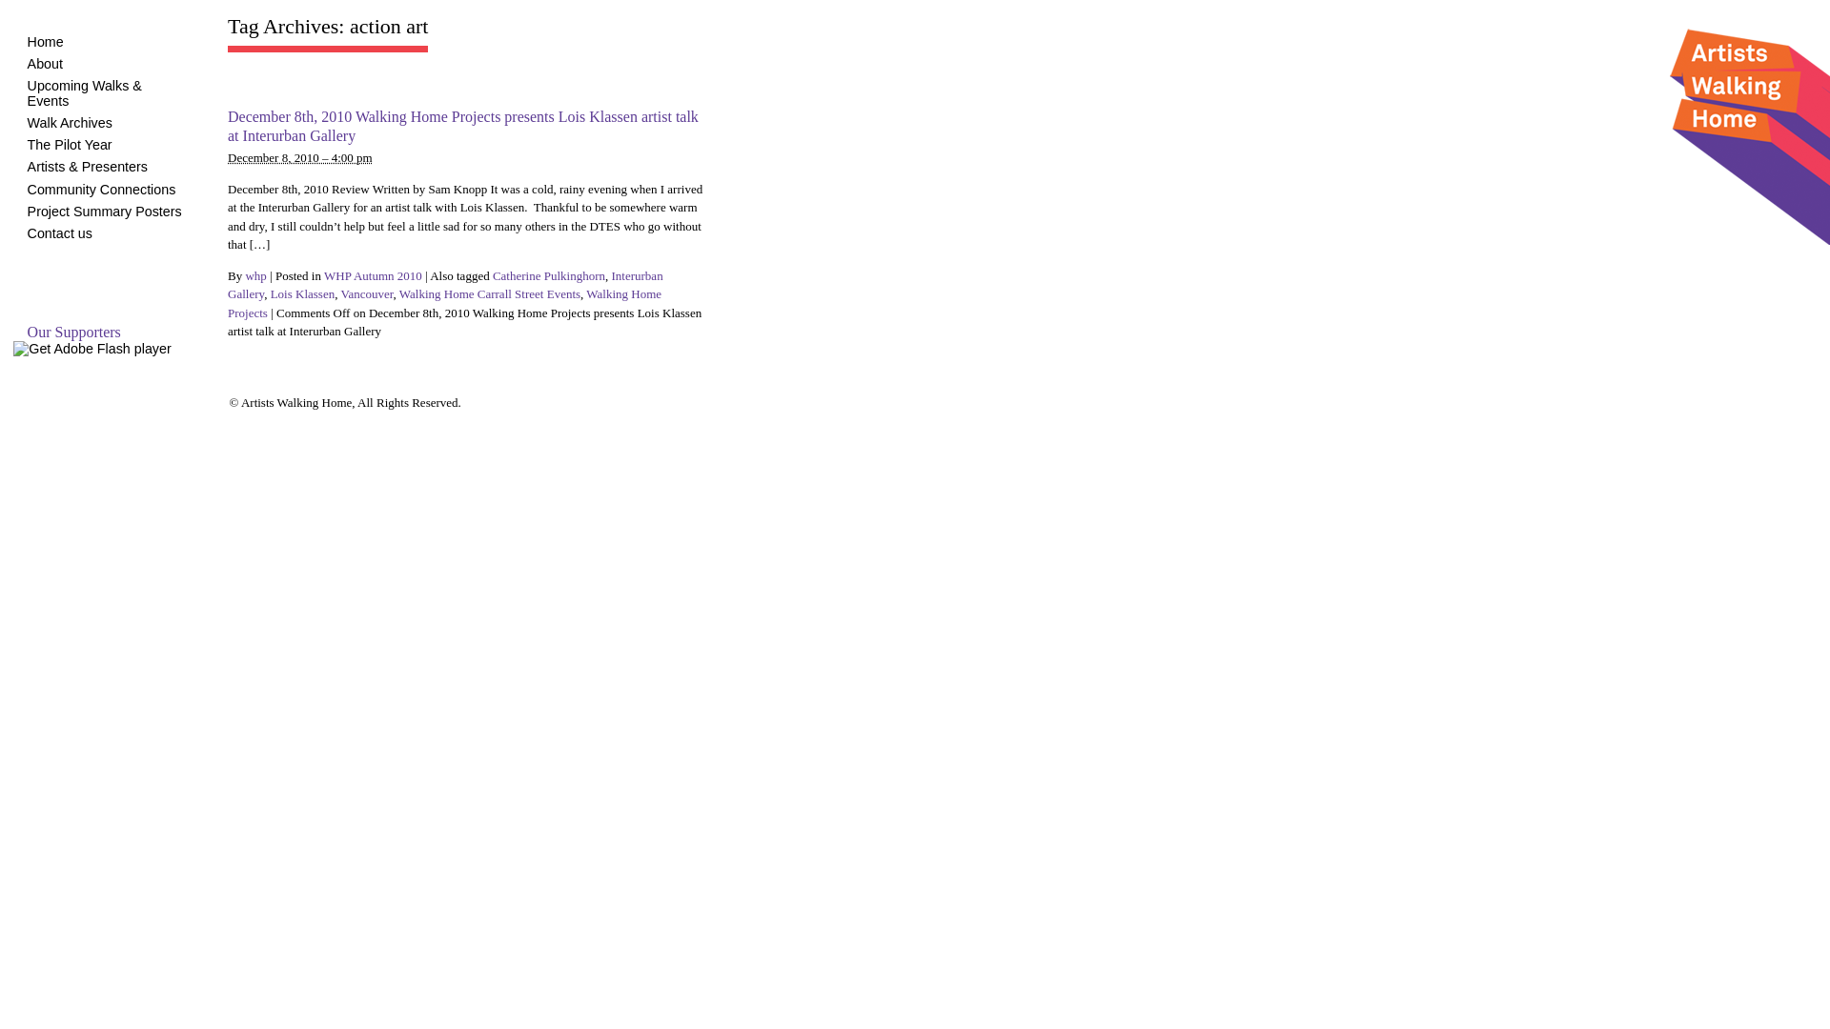  What do you see at coordinates (71, 123) in the screenshot?
I see `Walk Archives` at bounding box center [71, 123].